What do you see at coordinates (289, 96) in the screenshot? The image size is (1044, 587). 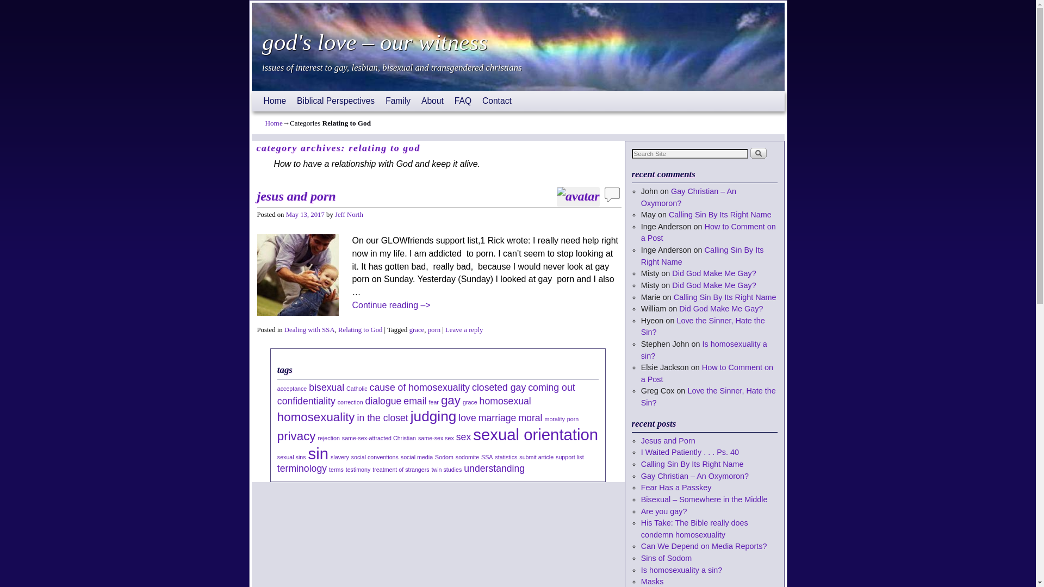 I see `Skip to secondary content` at bounding box center [289, 96].